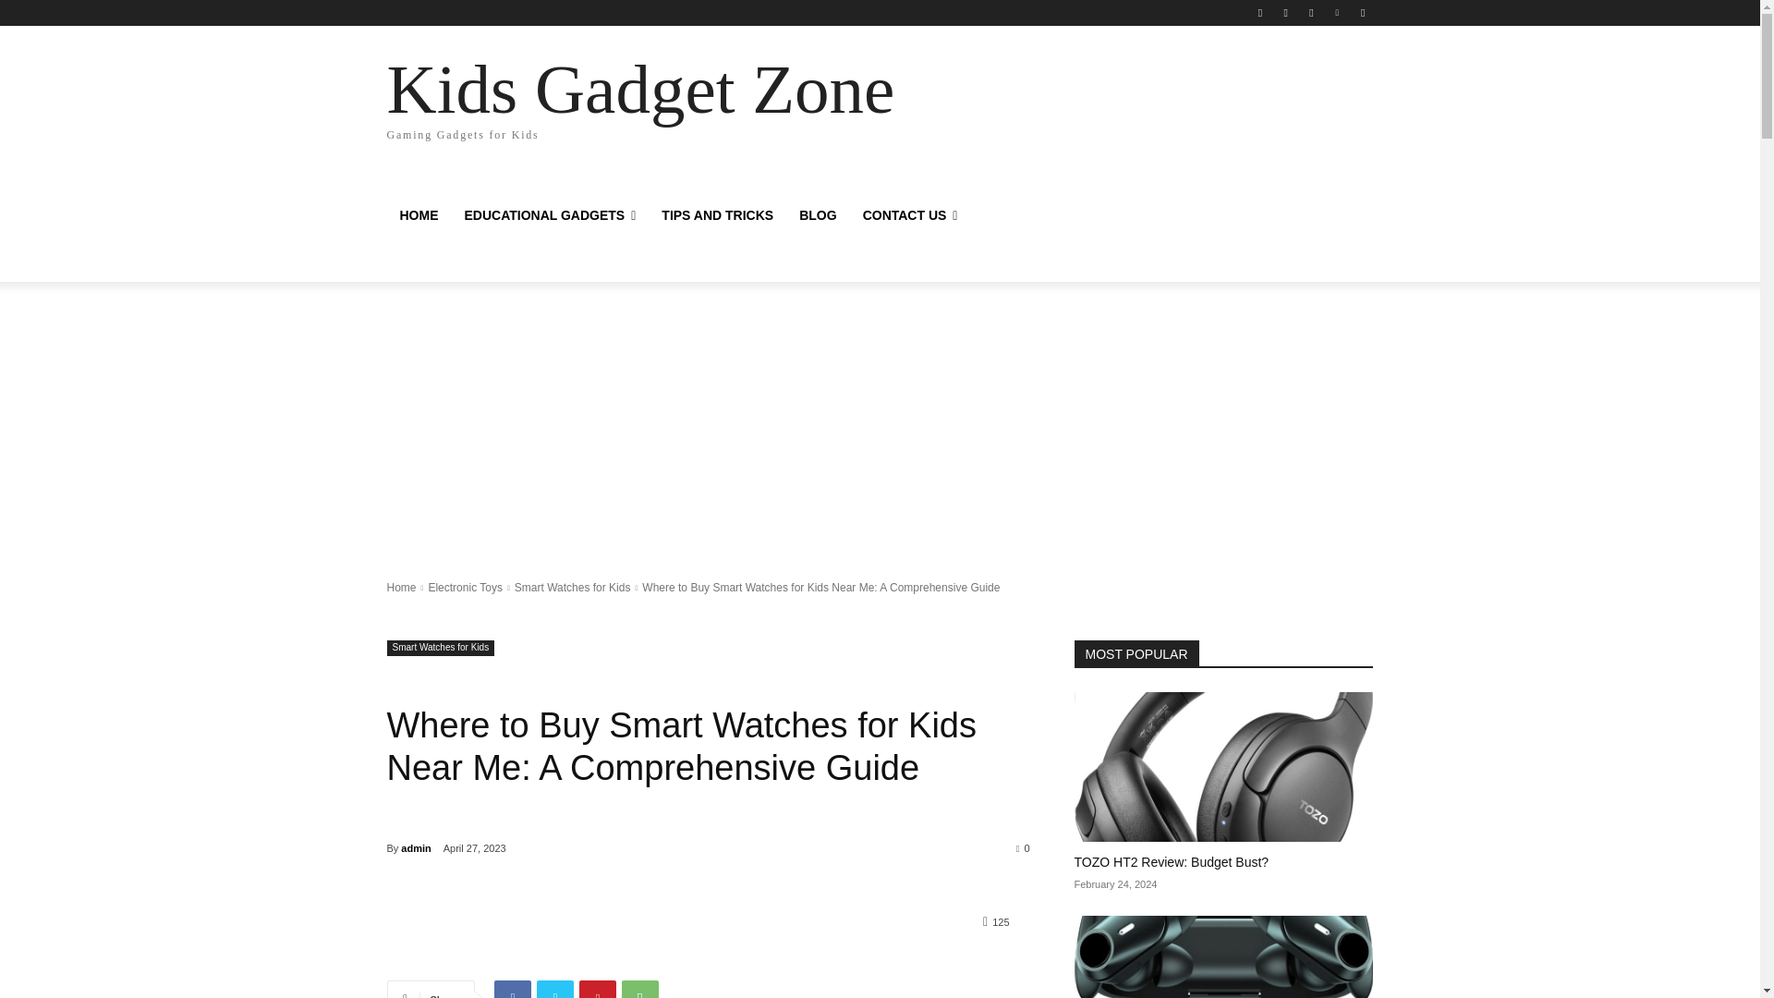  Describe the element at coordinates (909, 215) in the screenshot. I see `CONTACT US` at that location.